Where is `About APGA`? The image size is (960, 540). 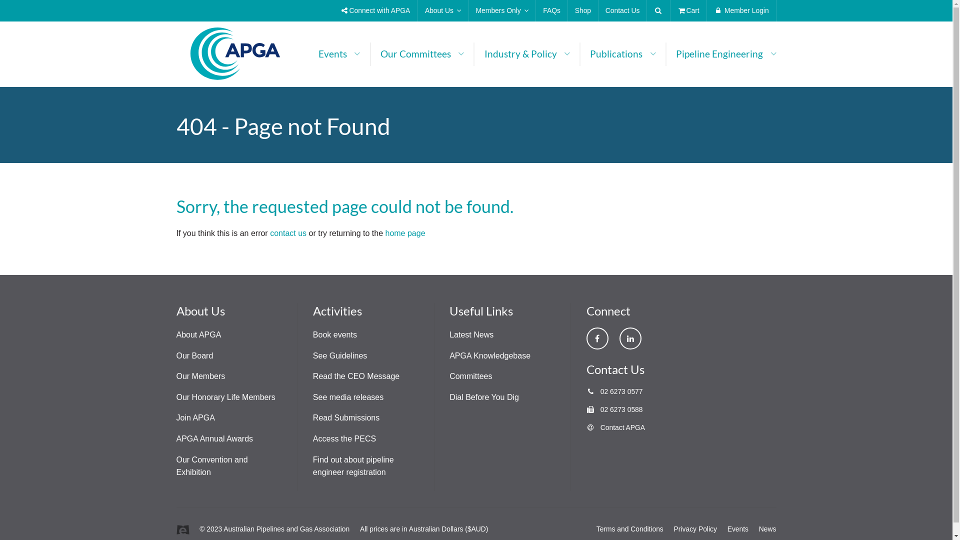
About APGA is located at coordinates (198, 335).